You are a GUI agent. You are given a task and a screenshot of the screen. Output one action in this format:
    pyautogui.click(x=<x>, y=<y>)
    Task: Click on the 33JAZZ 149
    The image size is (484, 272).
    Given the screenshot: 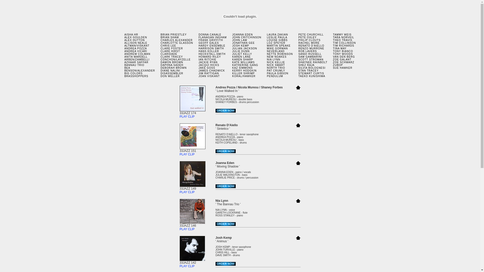 What is the action you would take?
    pyautogui.click(x=192, y=187)
    